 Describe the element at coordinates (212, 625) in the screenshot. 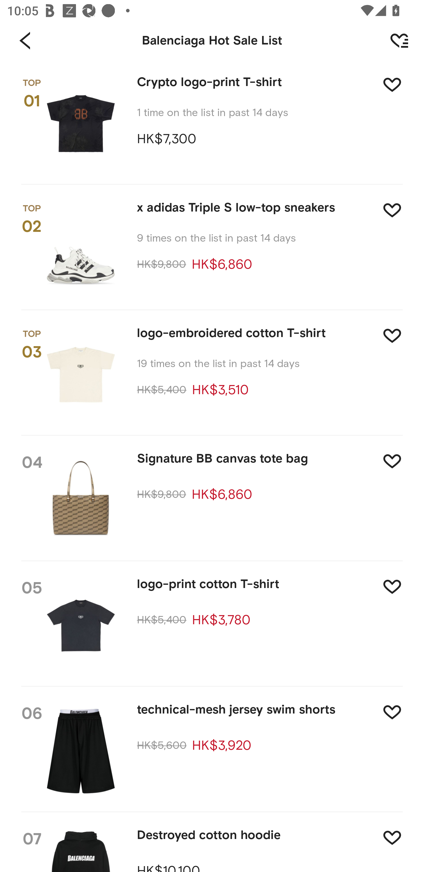

I see `05 logo-print cotton T-shirt HK$5,400 HK$3,780` at that location.